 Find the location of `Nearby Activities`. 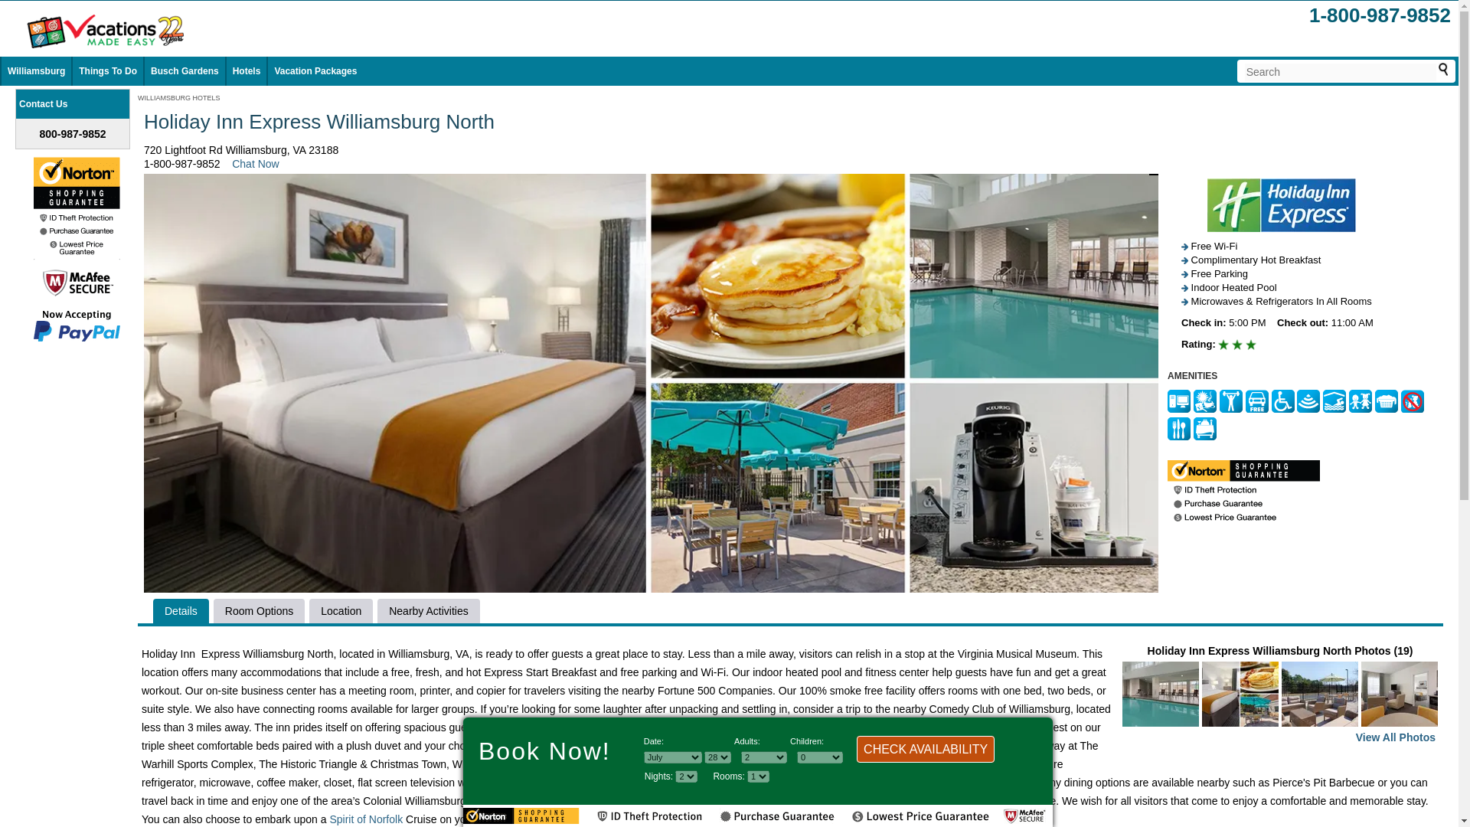

Nearby Activities is located at coordinates (428, 610).